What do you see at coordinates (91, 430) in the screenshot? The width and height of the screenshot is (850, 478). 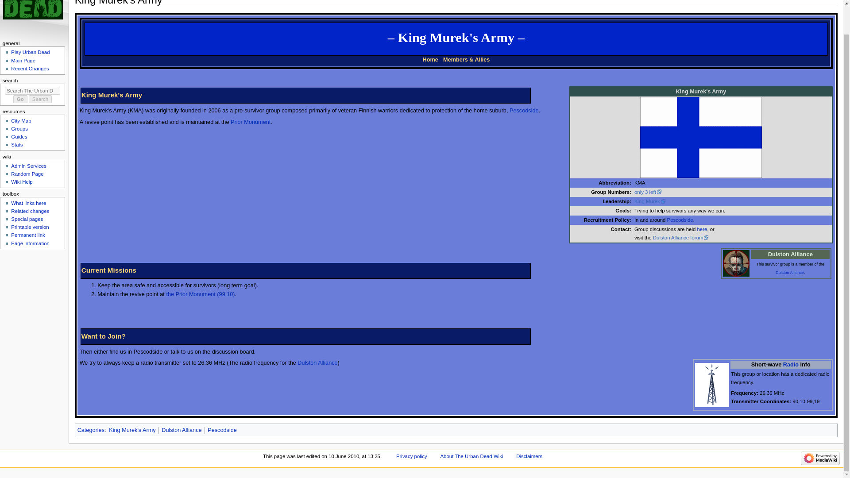 I see `Categories` at bounding box center [91, 430].